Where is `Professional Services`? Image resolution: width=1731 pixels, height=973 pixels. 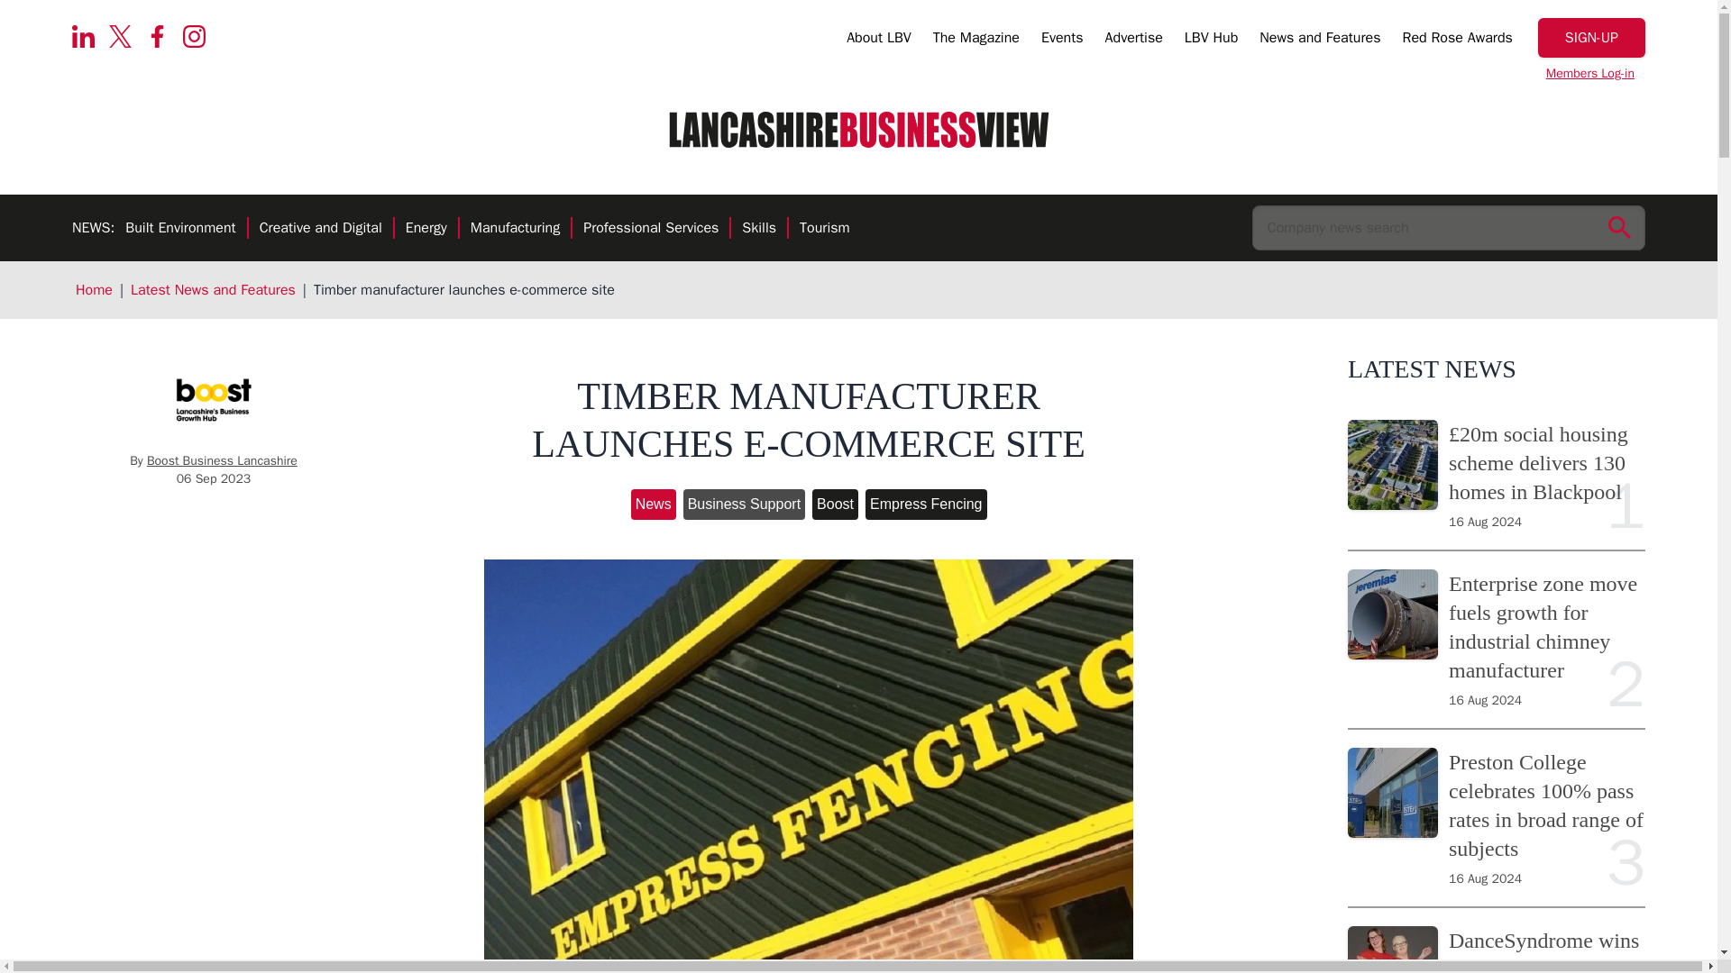
Professional Services is located at coordinates (651, 229).